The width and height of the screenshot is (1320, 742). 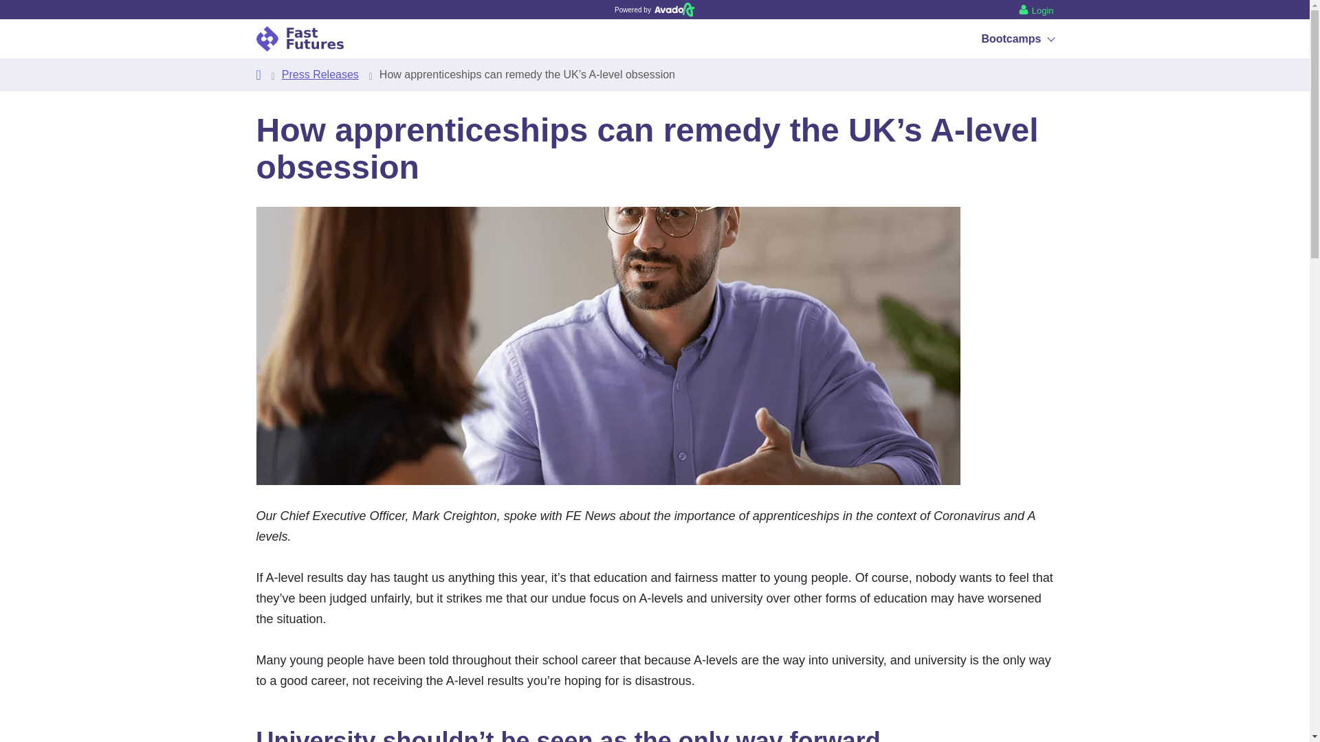 What do you see at coordinates (1036, 9) in the screenshot?
I see `Login` at bounding box center [1036, 9].